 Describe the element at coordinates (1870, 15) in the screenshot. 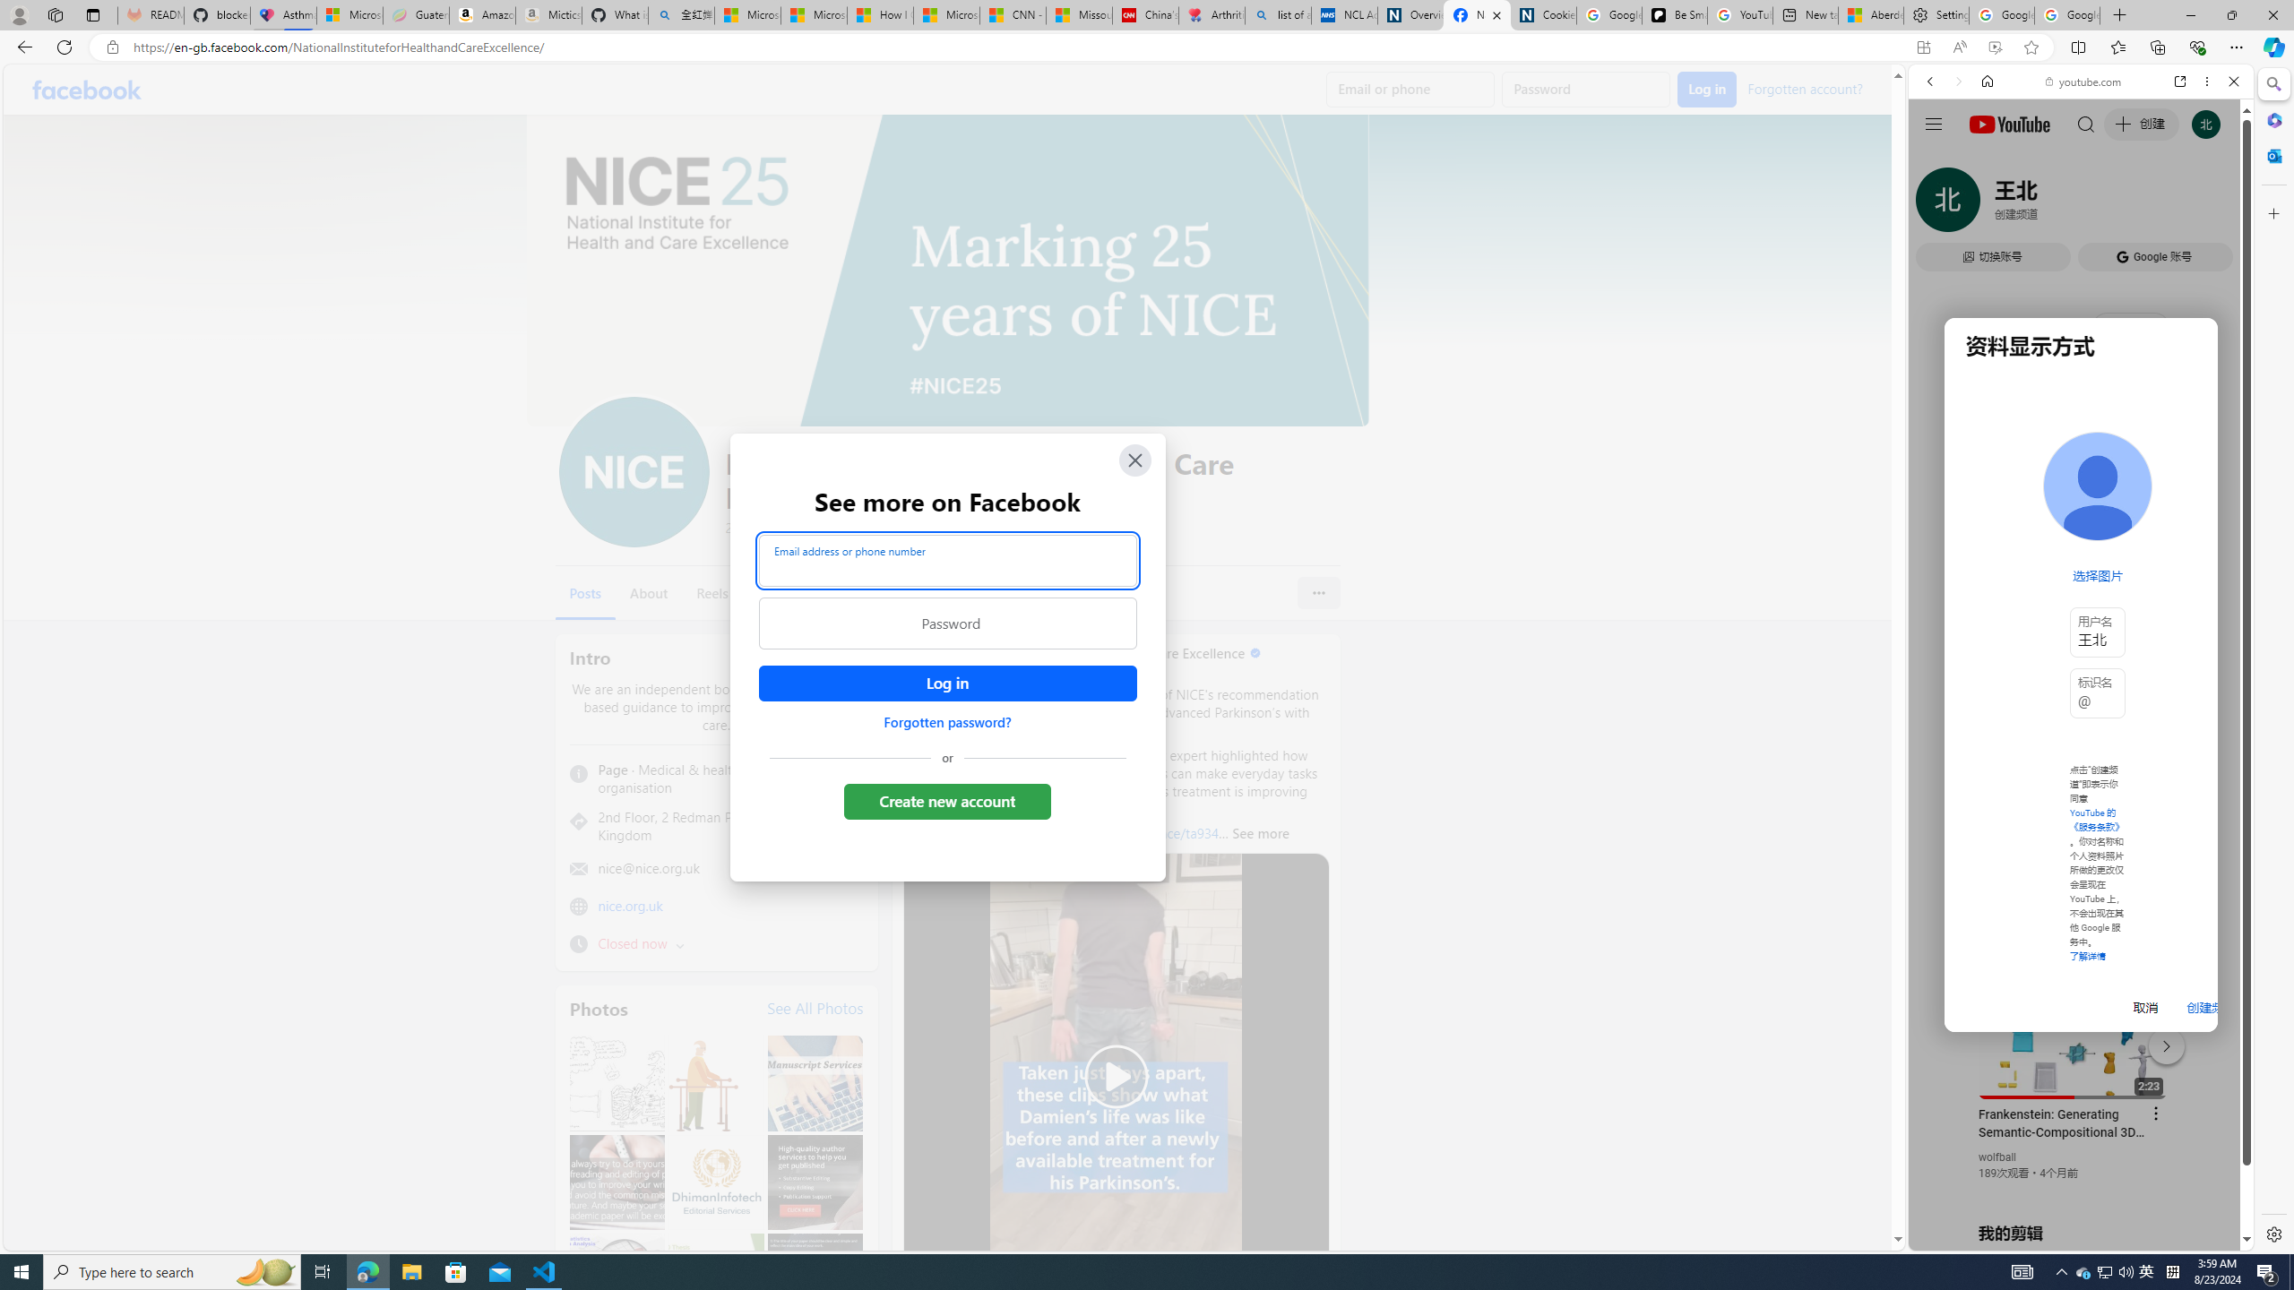

I see `Aberdeen, Hong Kong SAR hourly forecast | Microsoft Weather` at that location.